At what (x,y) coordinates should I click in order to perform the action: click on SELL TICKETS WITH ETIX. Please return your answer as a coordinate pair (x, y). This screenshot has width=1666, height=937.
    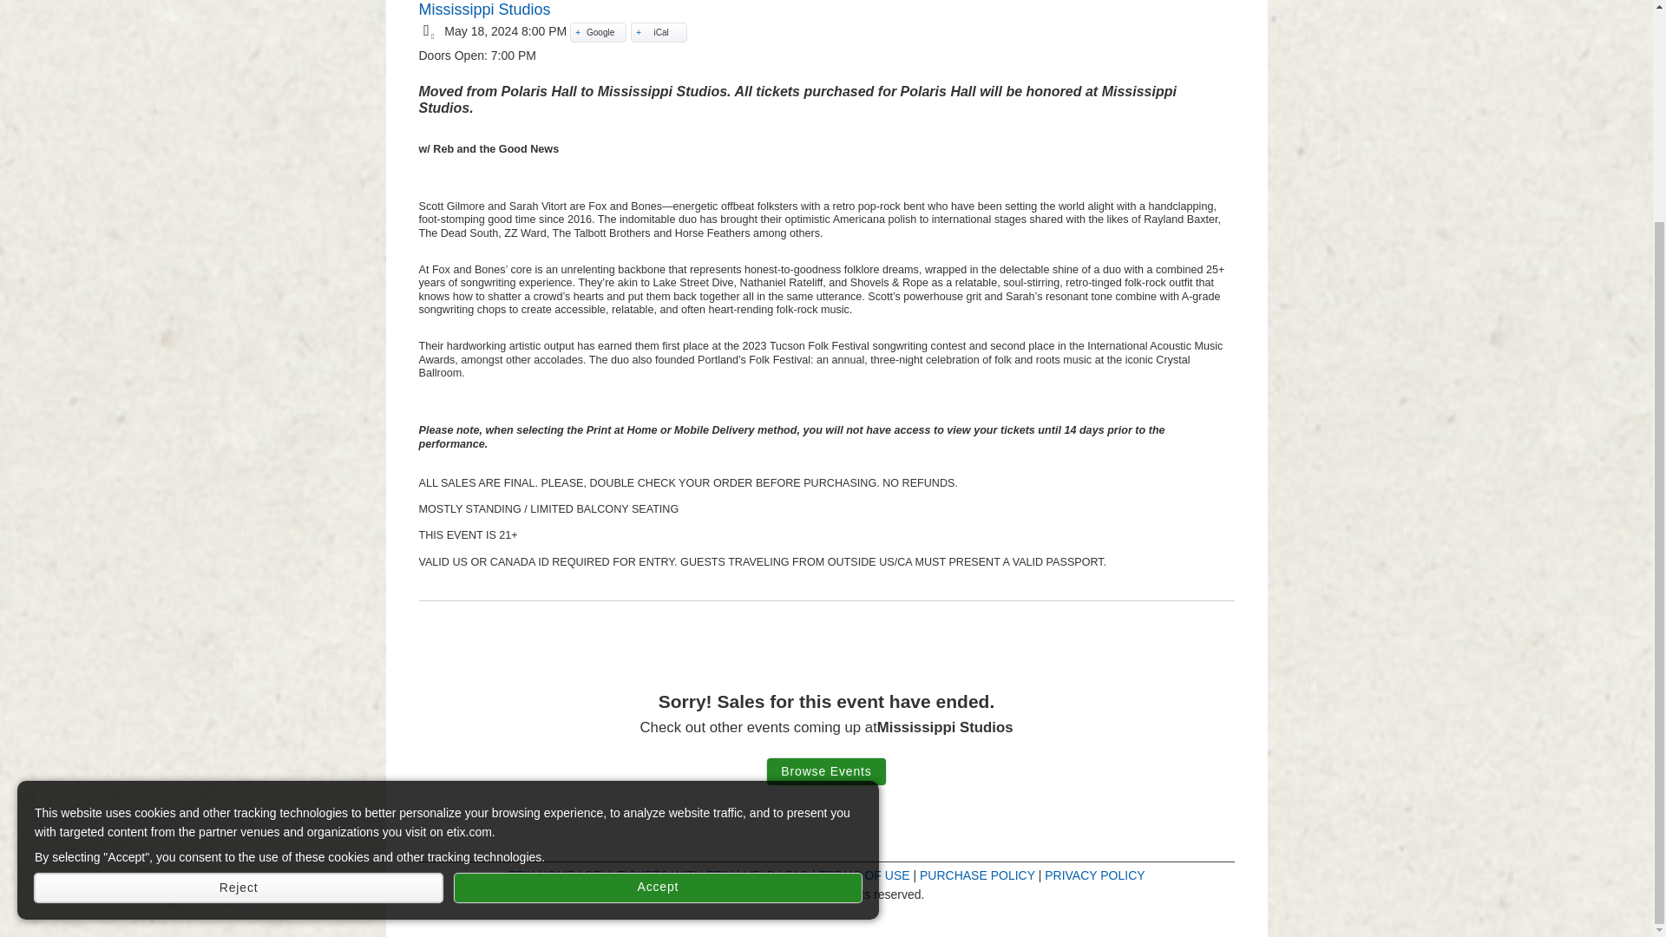
    Looking at the image, I should click on (658, 875).